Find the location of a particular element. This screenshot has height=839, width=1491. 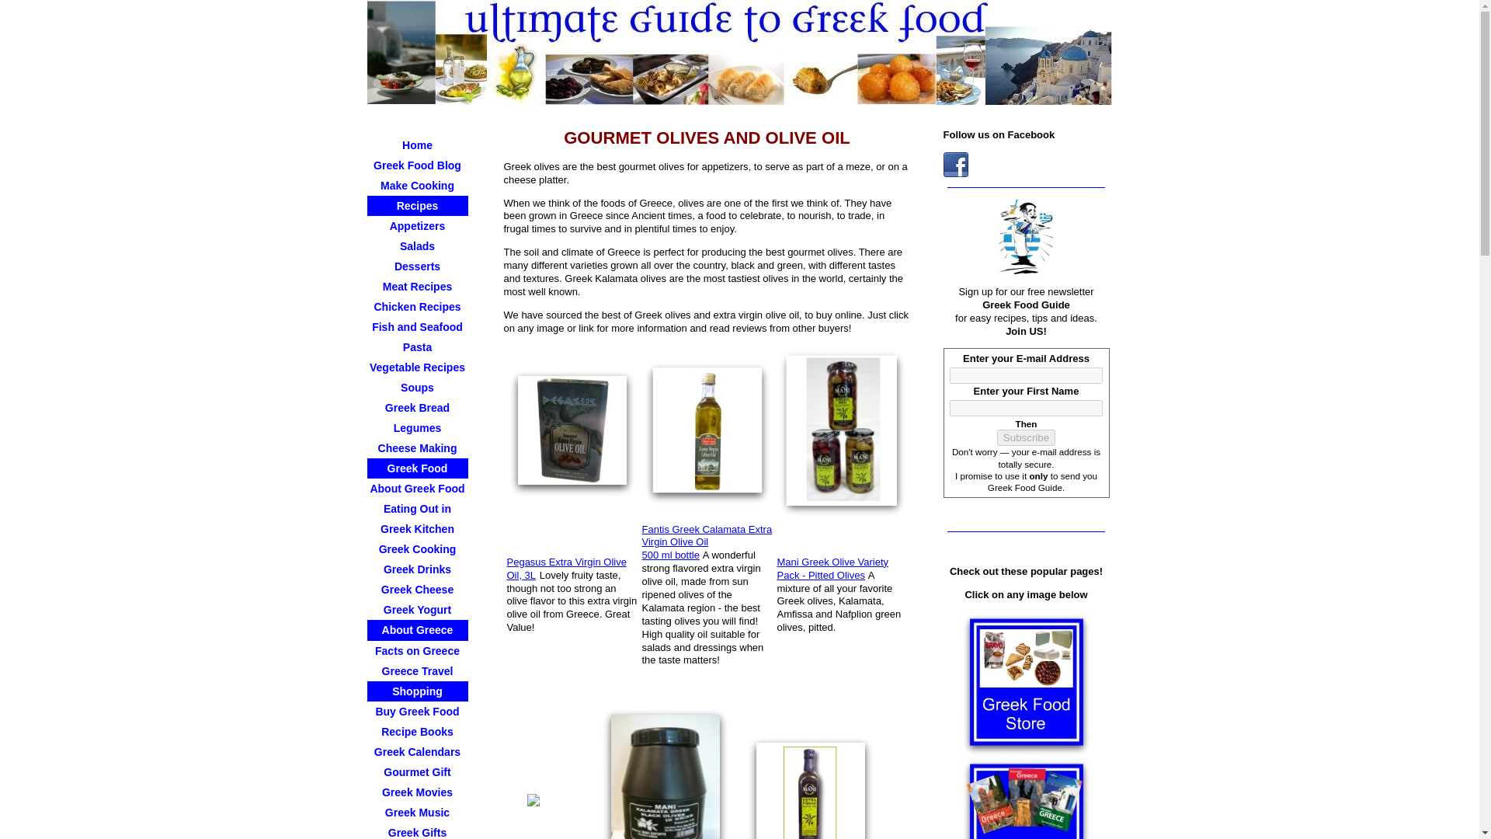

Make Cooking Easy is located at coordinates (417, 185).